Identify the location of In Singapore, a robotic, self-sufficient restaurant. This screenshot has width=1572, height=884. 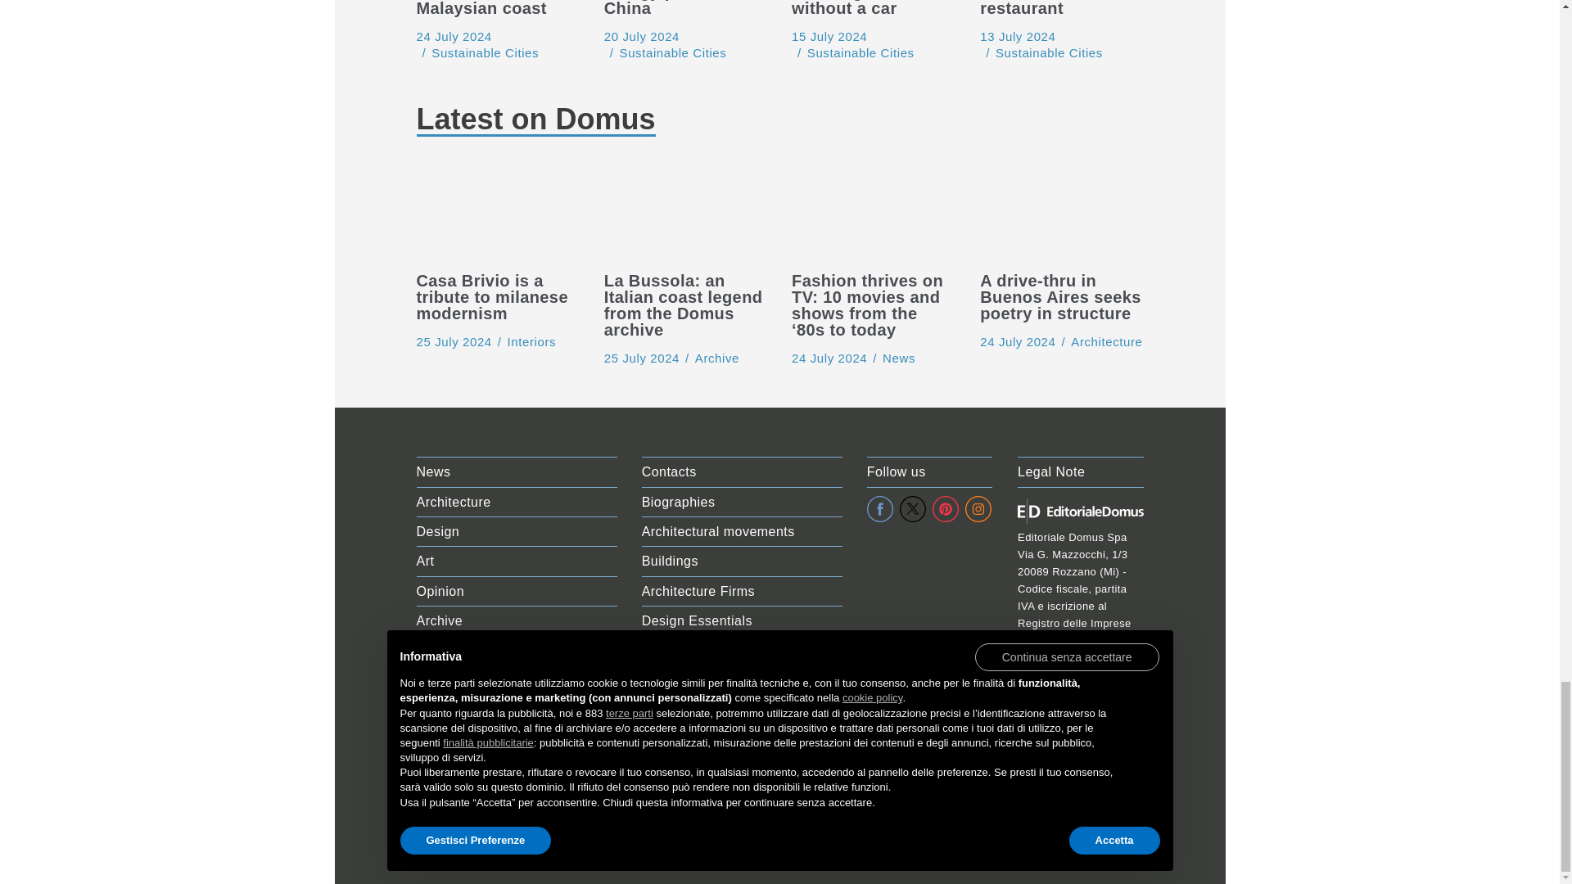
(1017, 36).